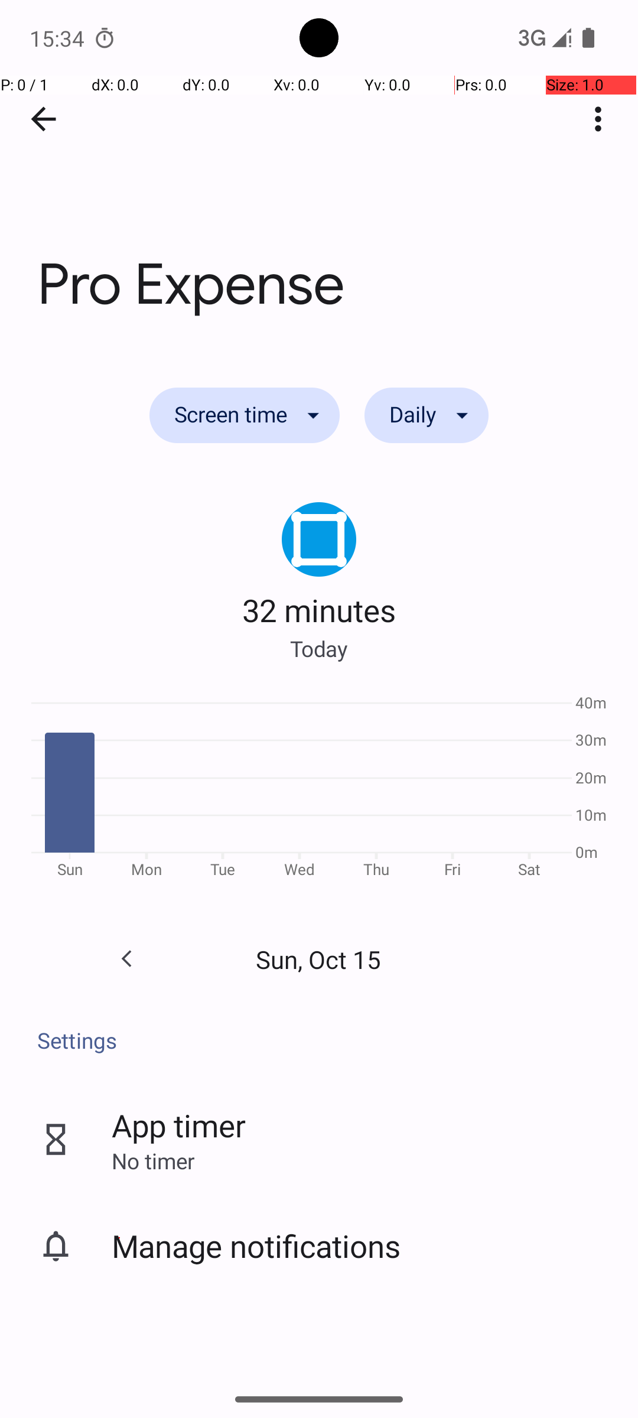 This screenshot has width=638, height=1418. I want to click on Bar Chart. Showing App usage data with 7 data points., so click(319, 791).